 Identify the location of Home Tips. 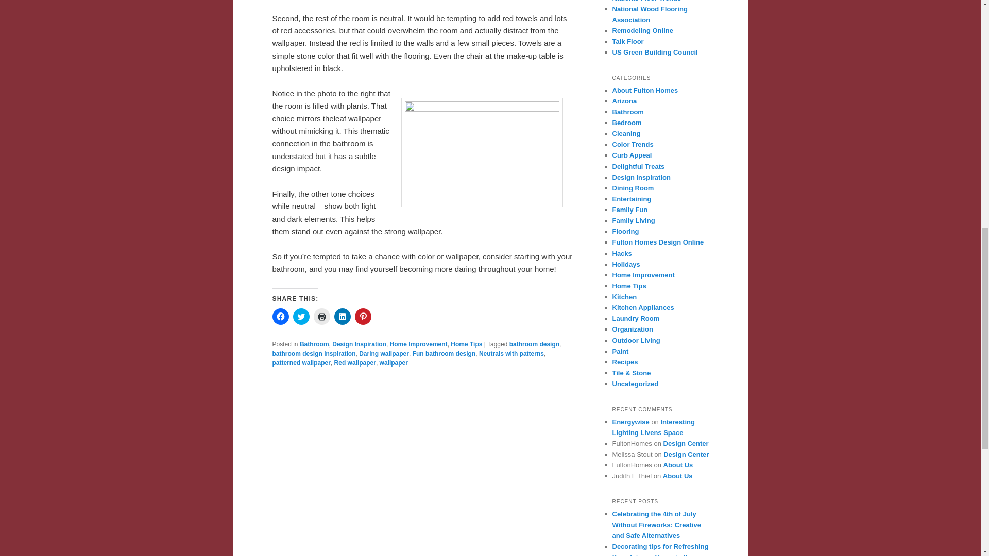
(467, 344).